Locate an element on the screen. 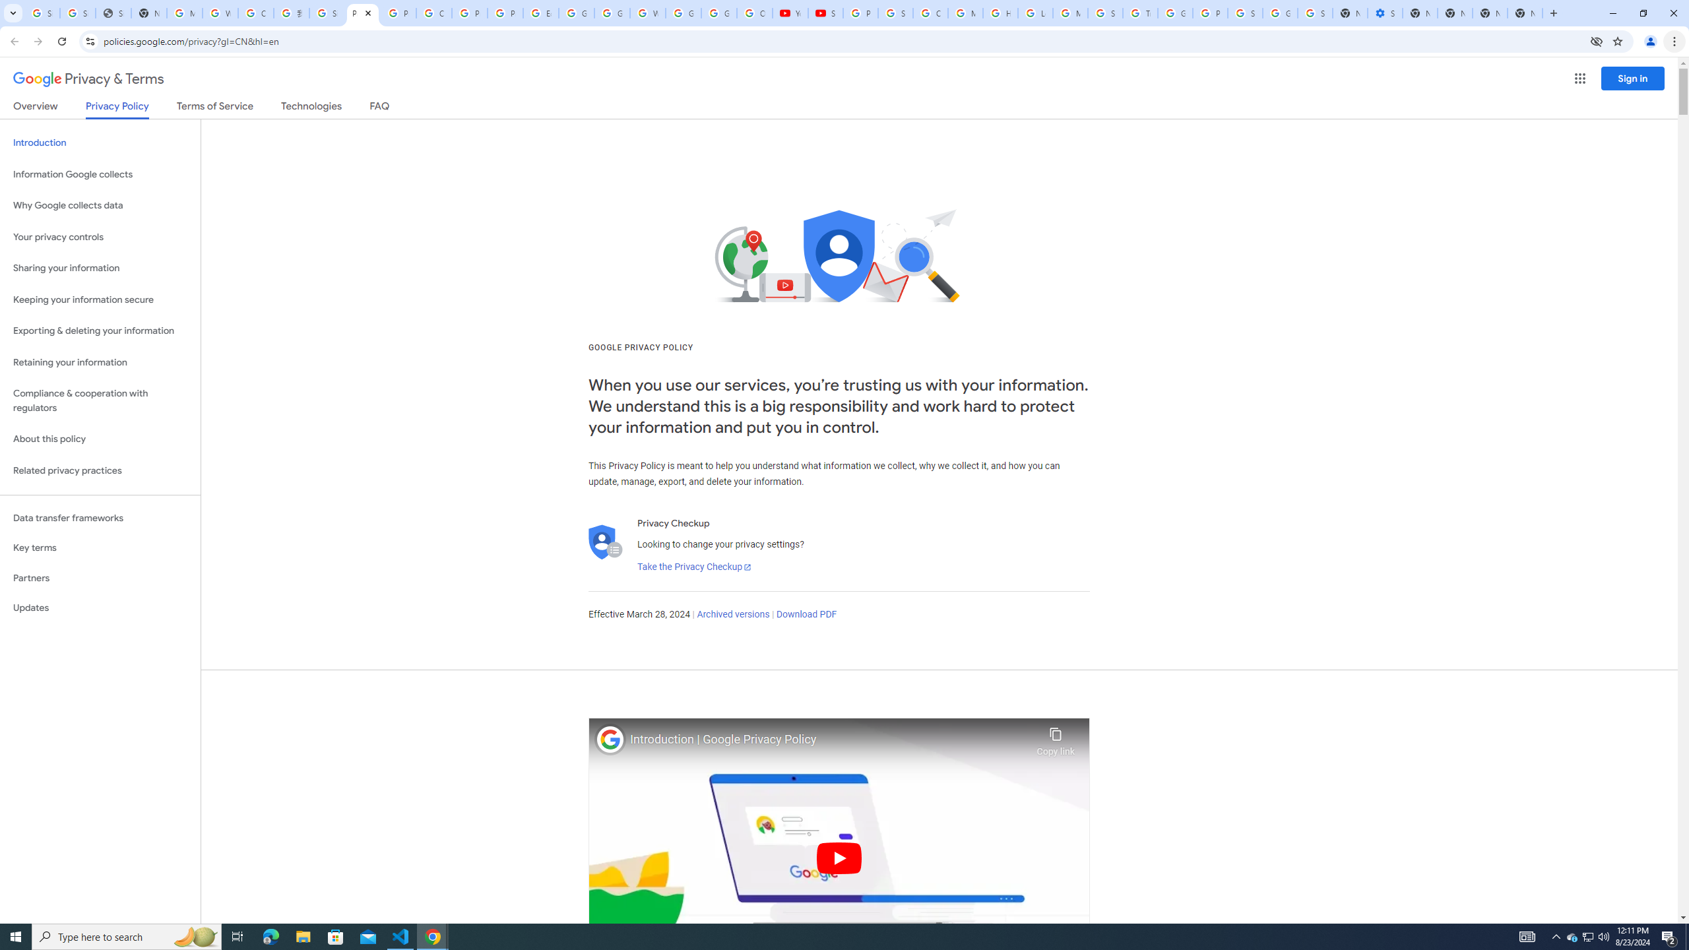 Image resolution: width=1689 pixels, height=950 pixels. Exporting & deleting your information is located at coordinates (100, 331).